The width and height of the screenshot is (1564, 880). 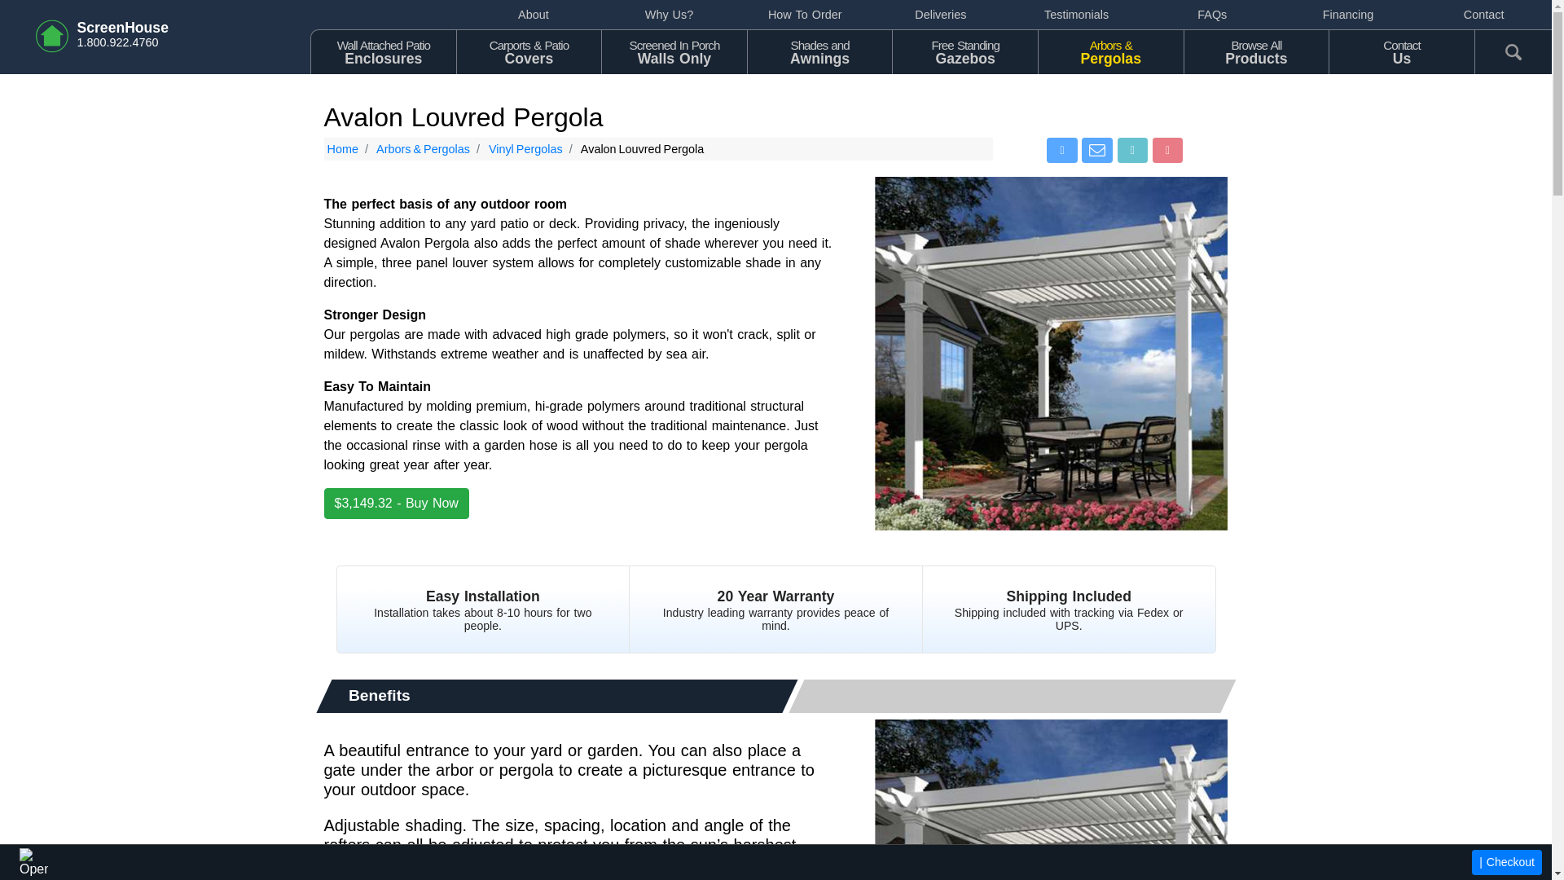 What do you see at coordinates (1212, 15) in the screenshot?
I see `FAQs` at bounding box center [1212, 15].